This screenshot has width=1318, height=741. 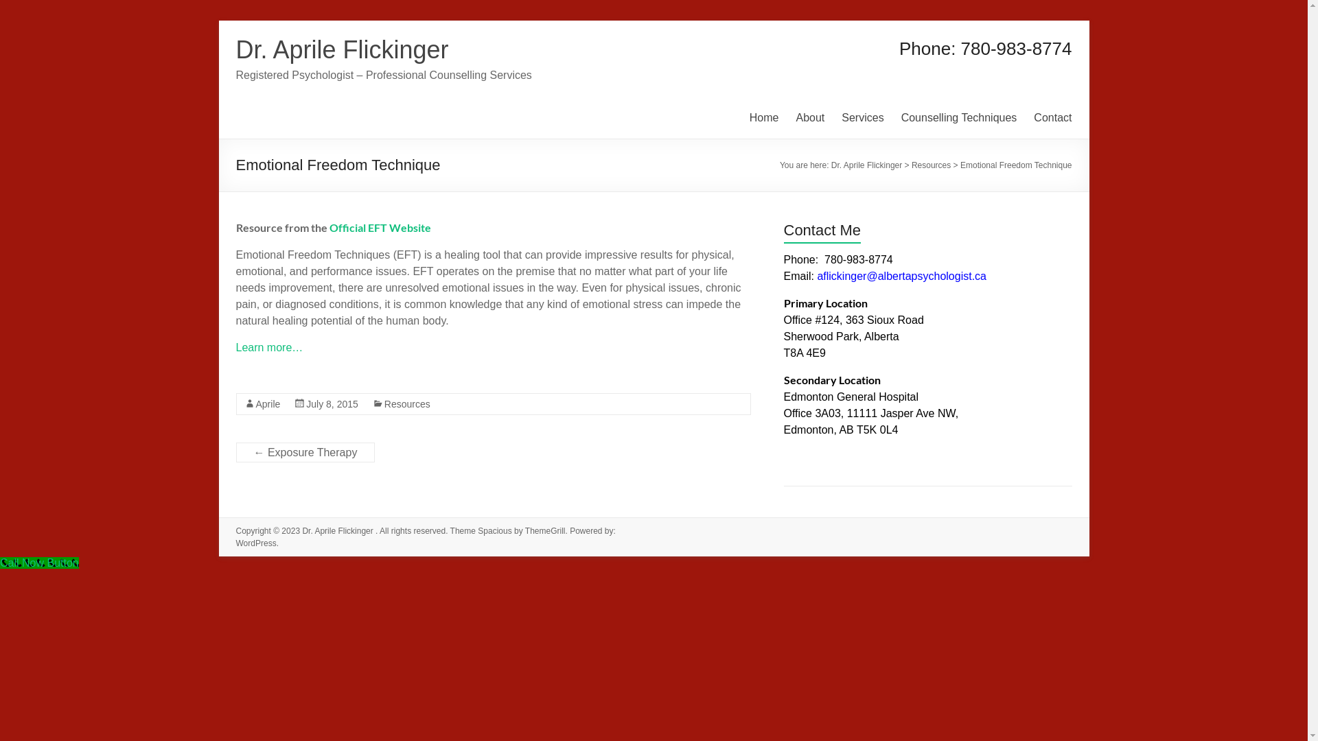 What do you see at coordinates (332, 404) in the screenshot?
I see `July 8, 2015` at bounding box center [332, 404].